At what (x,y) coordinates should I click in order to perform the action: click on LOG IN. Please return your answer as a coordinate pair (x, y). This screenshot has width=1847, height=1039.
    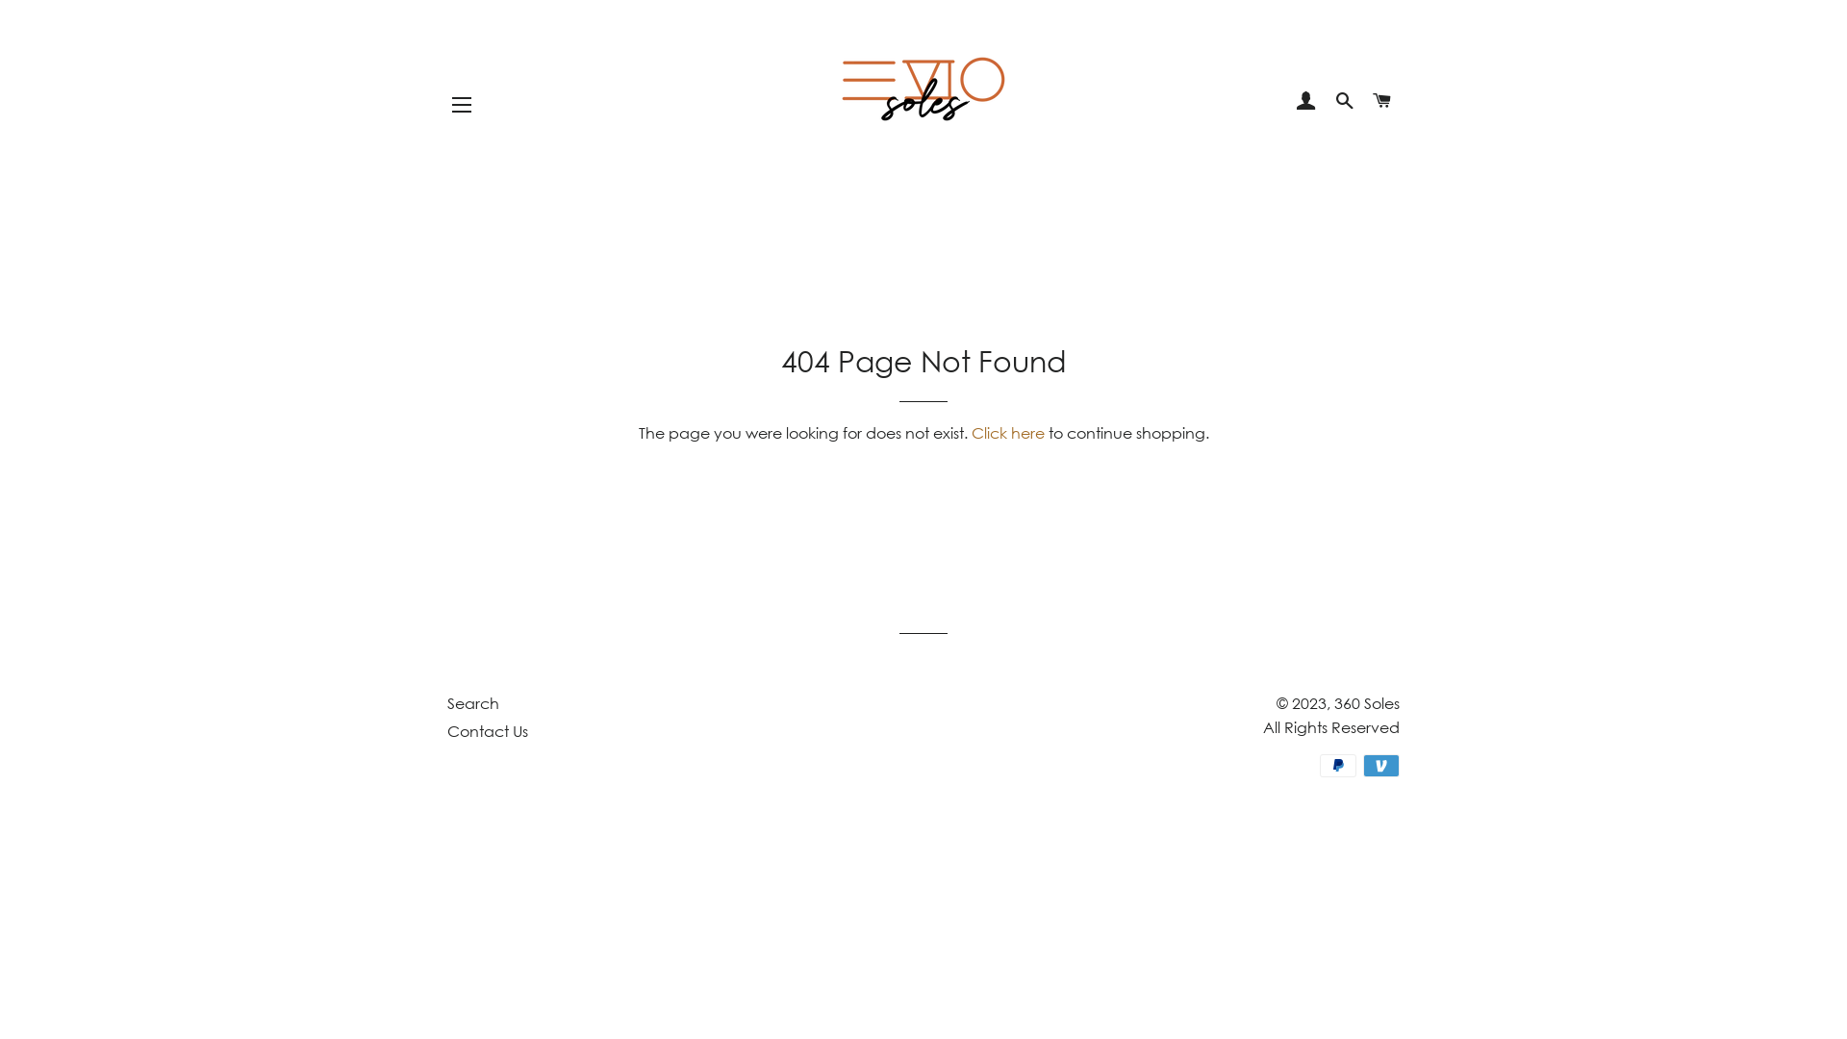
    Looking at the image, I should click on (1306, 101).